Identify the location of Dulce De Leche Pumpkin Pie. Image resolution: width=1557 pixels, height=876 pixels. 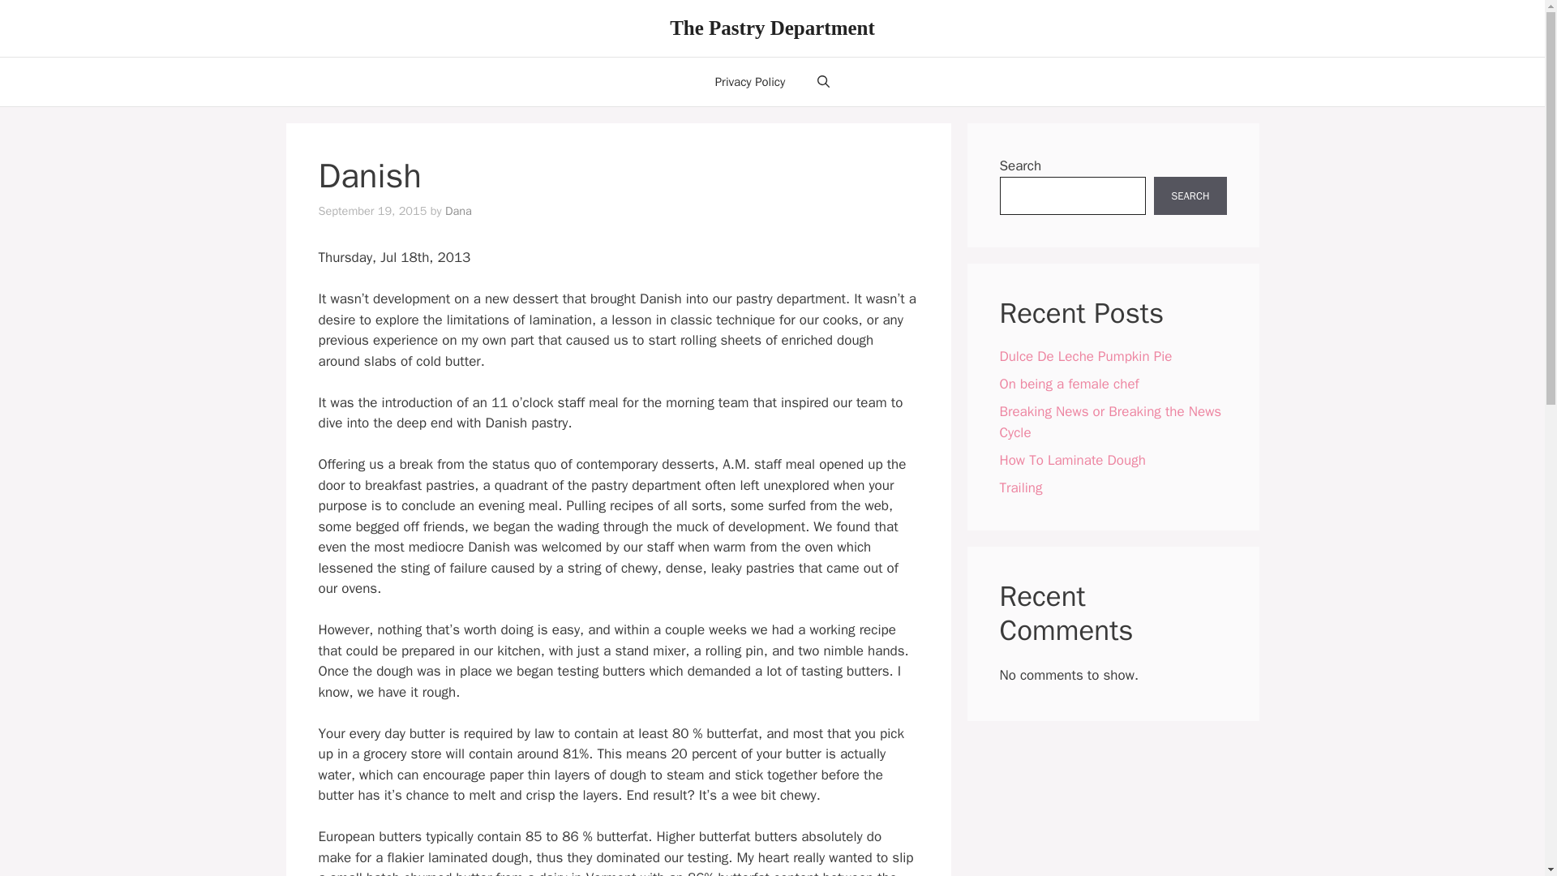
(1085, 356).